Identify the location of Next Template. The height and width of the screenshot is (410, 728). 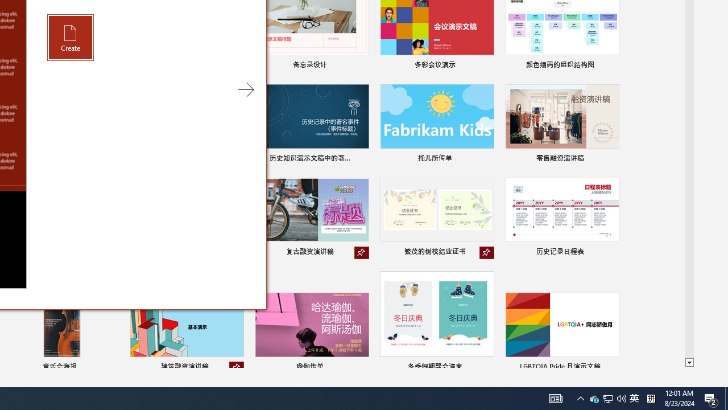
(237, 368).